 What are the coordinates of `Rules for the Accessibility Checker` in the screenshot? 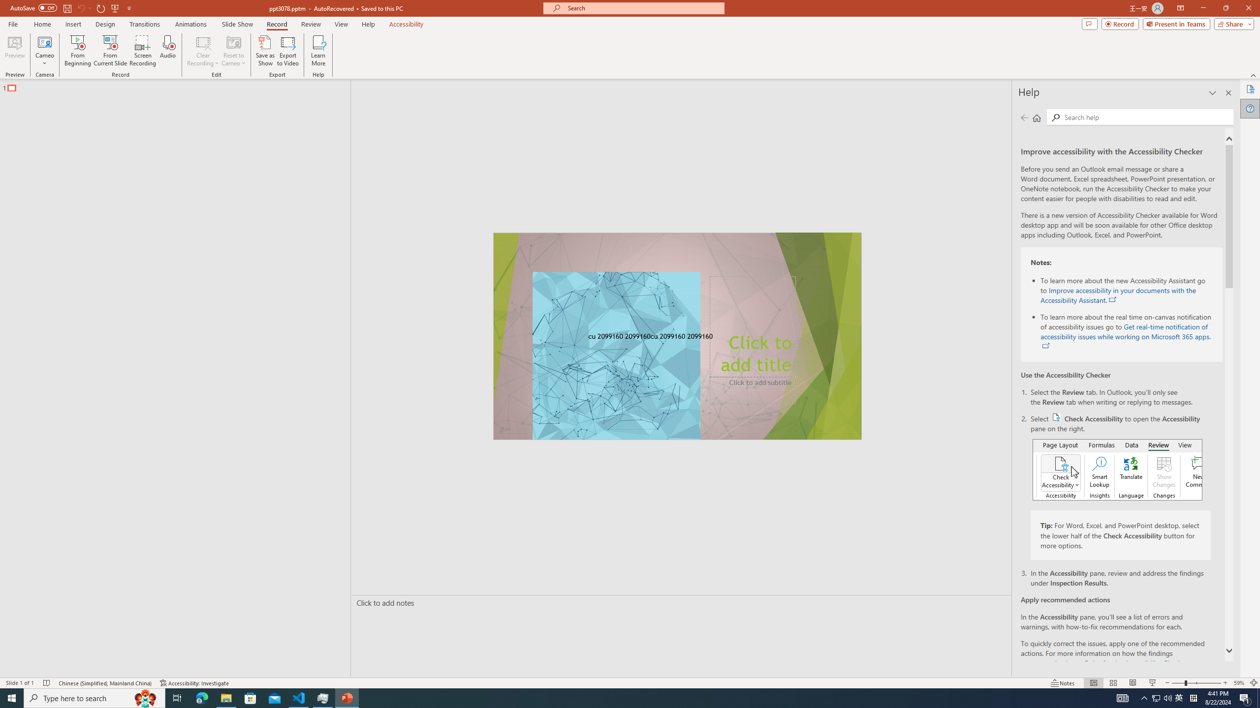 It's located at (1134, 663).